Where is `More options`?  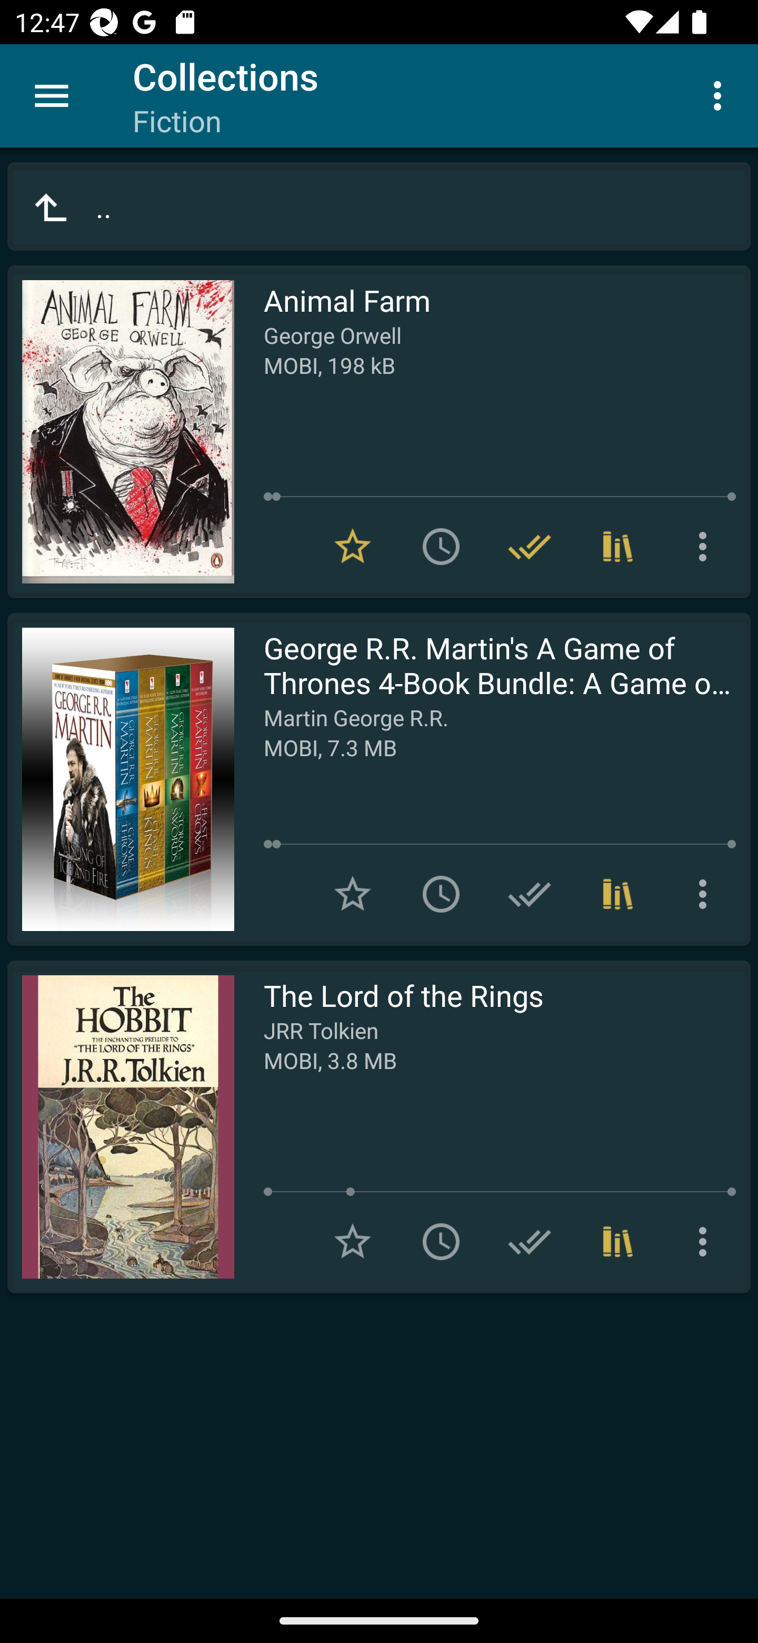
More options is located at coordinates (706, 894).